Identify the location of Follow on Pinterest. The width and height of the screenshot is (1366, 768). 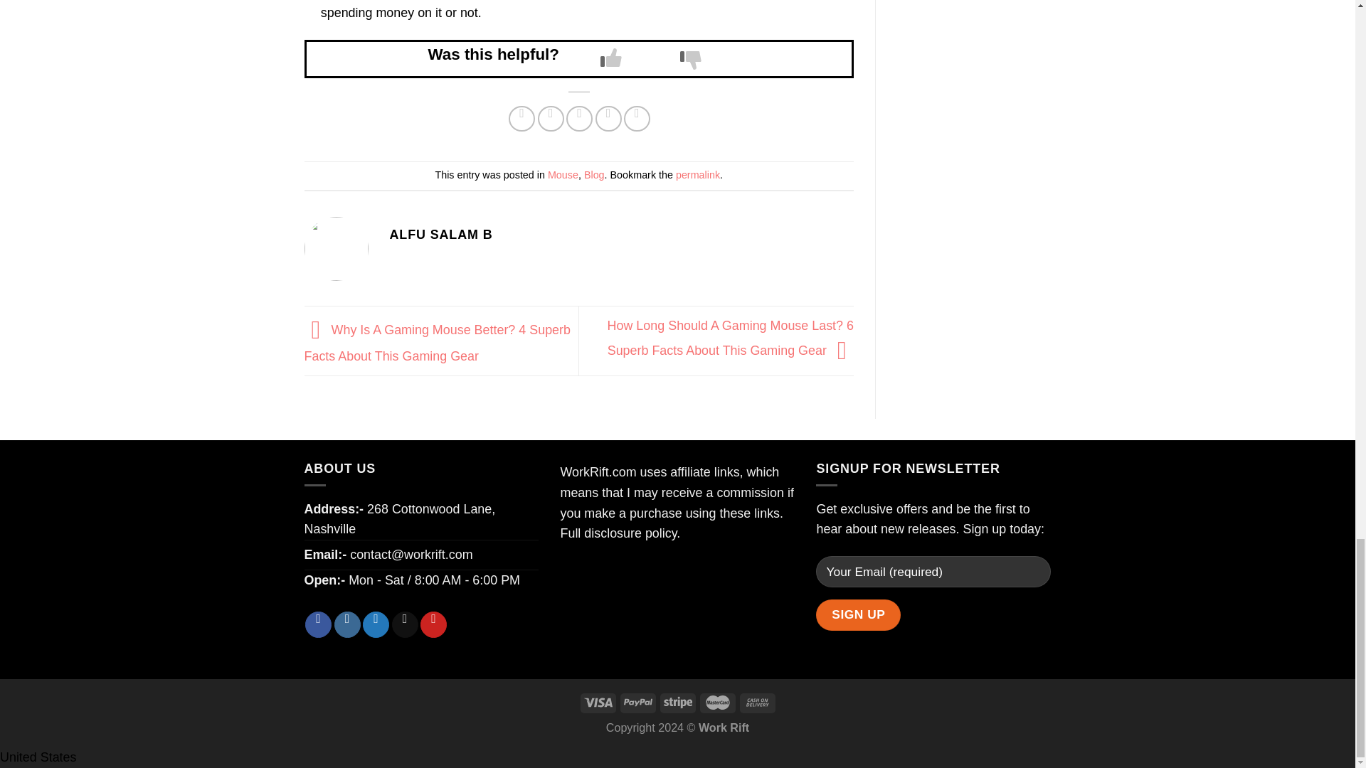
(433, 624).